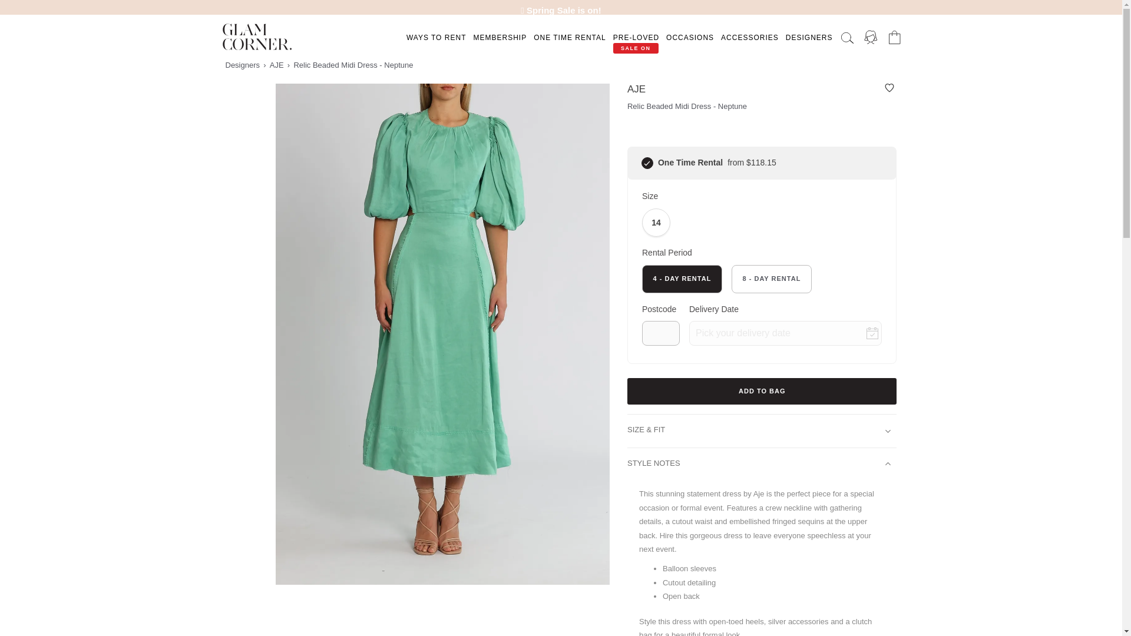  Describe the element at coordinates (436, 38) in the screenshot. I see `WAYS TO RENT` at that location.